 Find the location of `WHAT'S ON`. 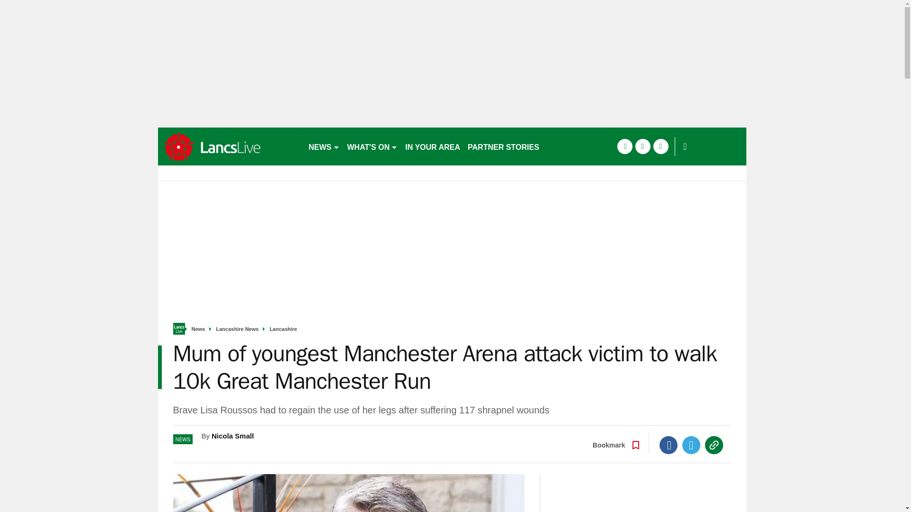

WHAT'S ON is located at coordinates (372, 146).